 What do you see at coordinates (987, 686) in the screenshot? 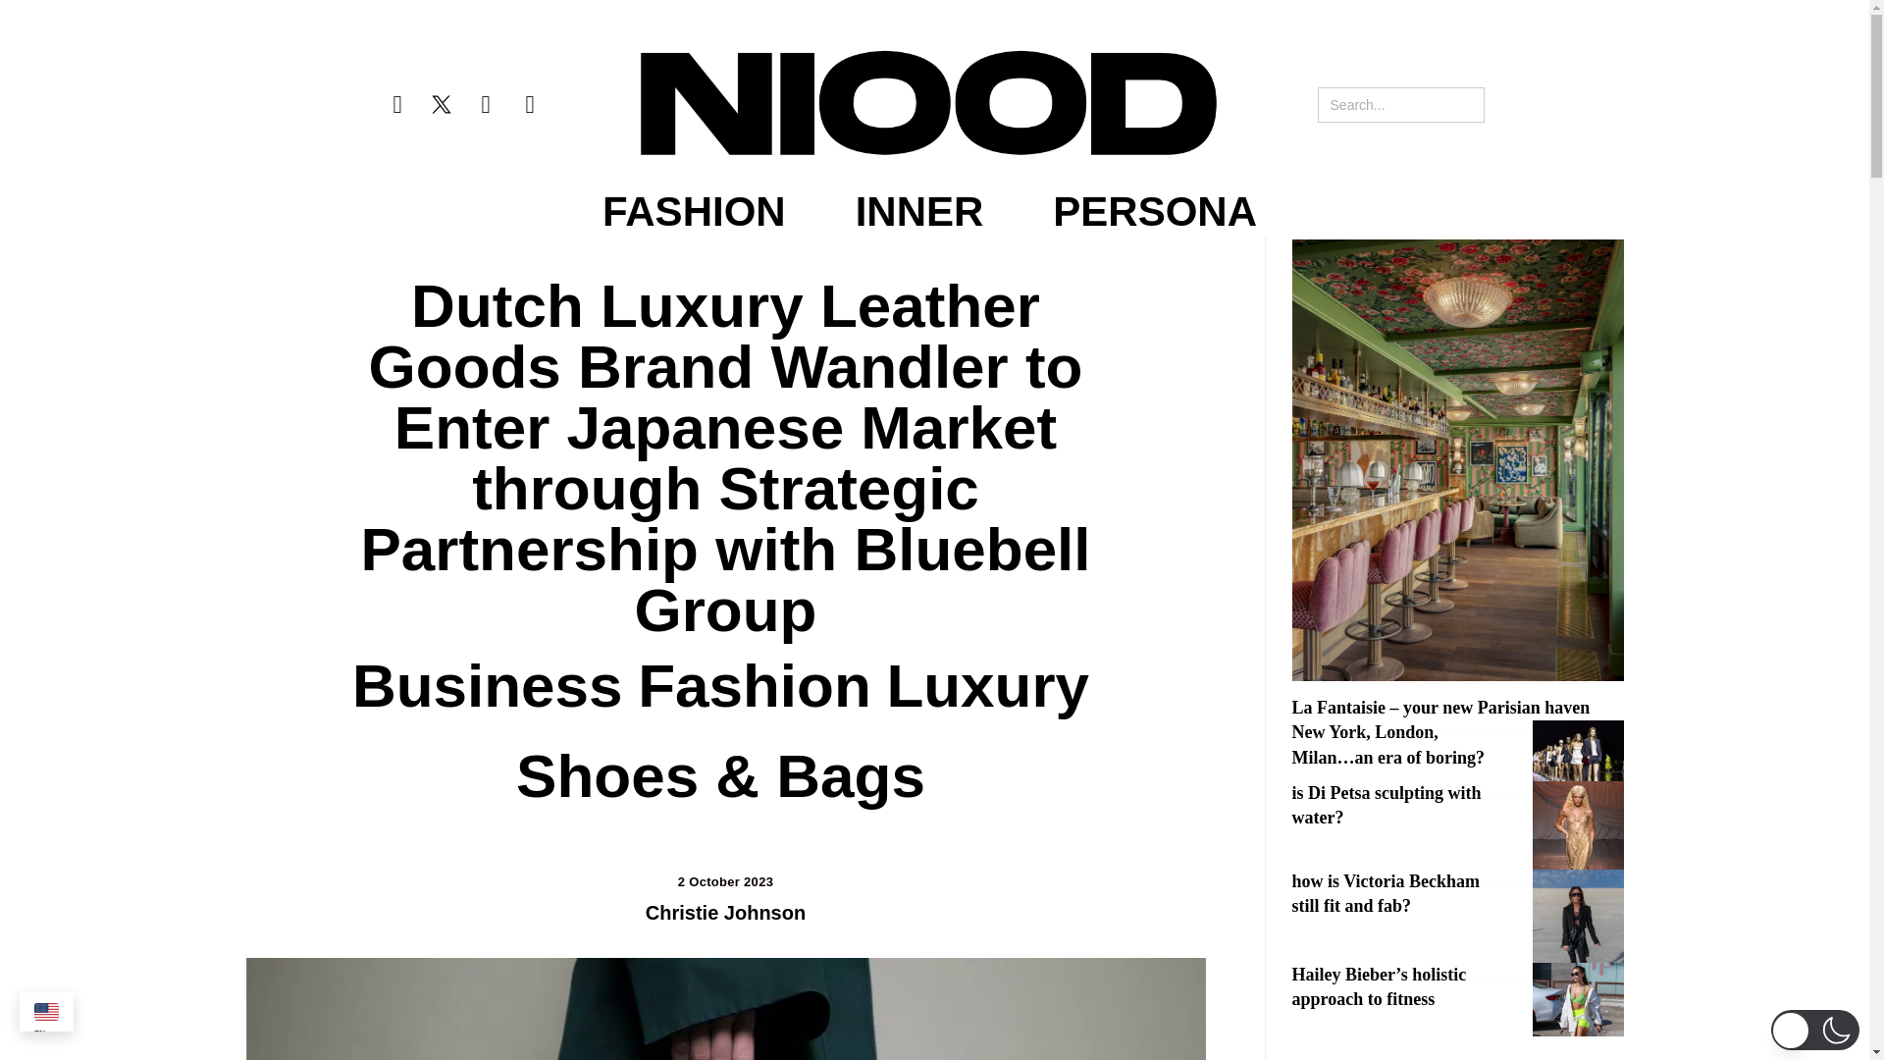
I see `Luxury` at bounding box center [987, 686].